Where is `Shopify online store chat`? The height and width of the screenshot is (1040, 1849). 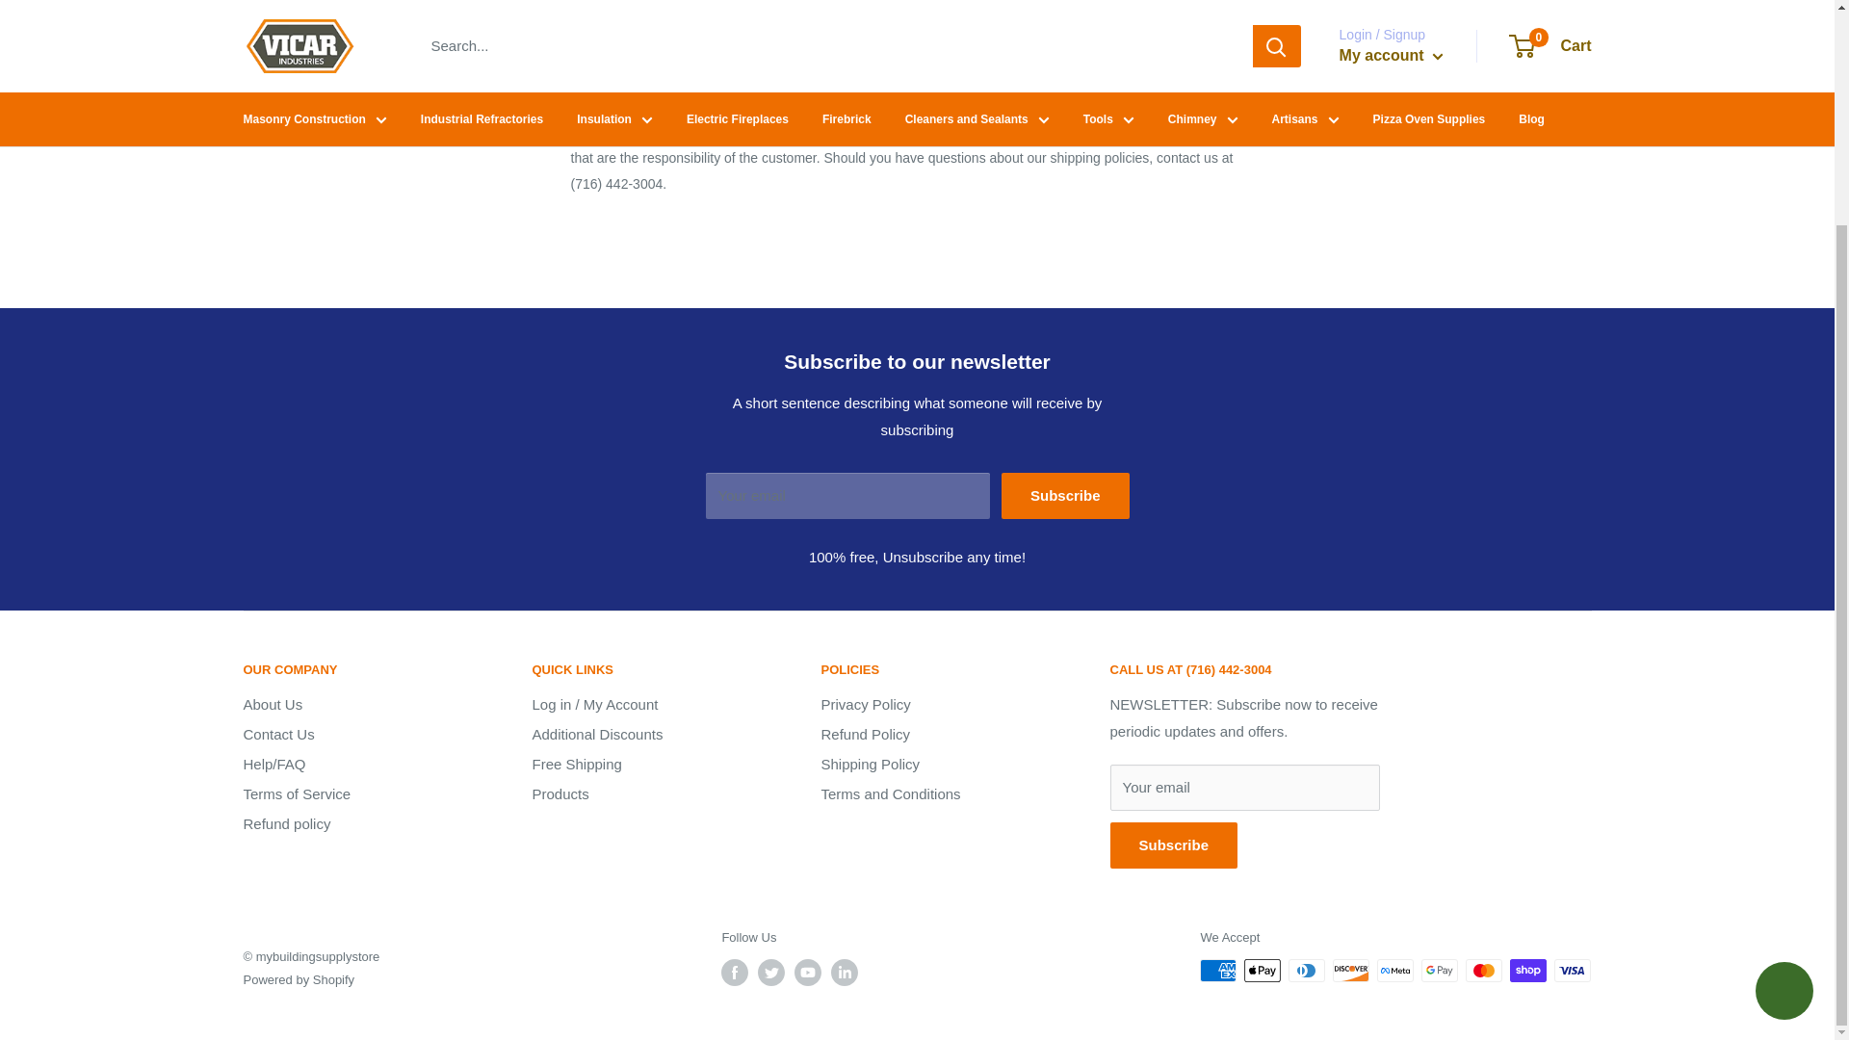
Shopify online store chat is located at coordinates (1784, 718).